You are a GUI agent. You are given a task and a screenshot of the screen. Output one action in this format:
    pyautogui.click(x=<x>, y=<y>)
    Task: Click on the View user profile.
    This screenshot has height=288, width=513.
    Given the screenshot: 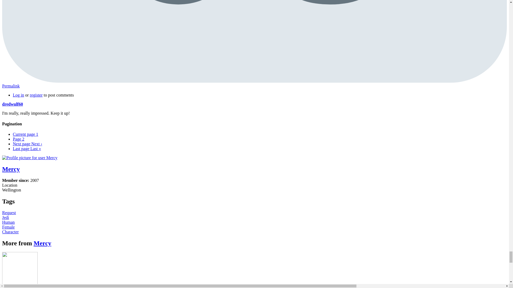 What is the action you would take?
    pyautogui.click(x=42, y=243)
    